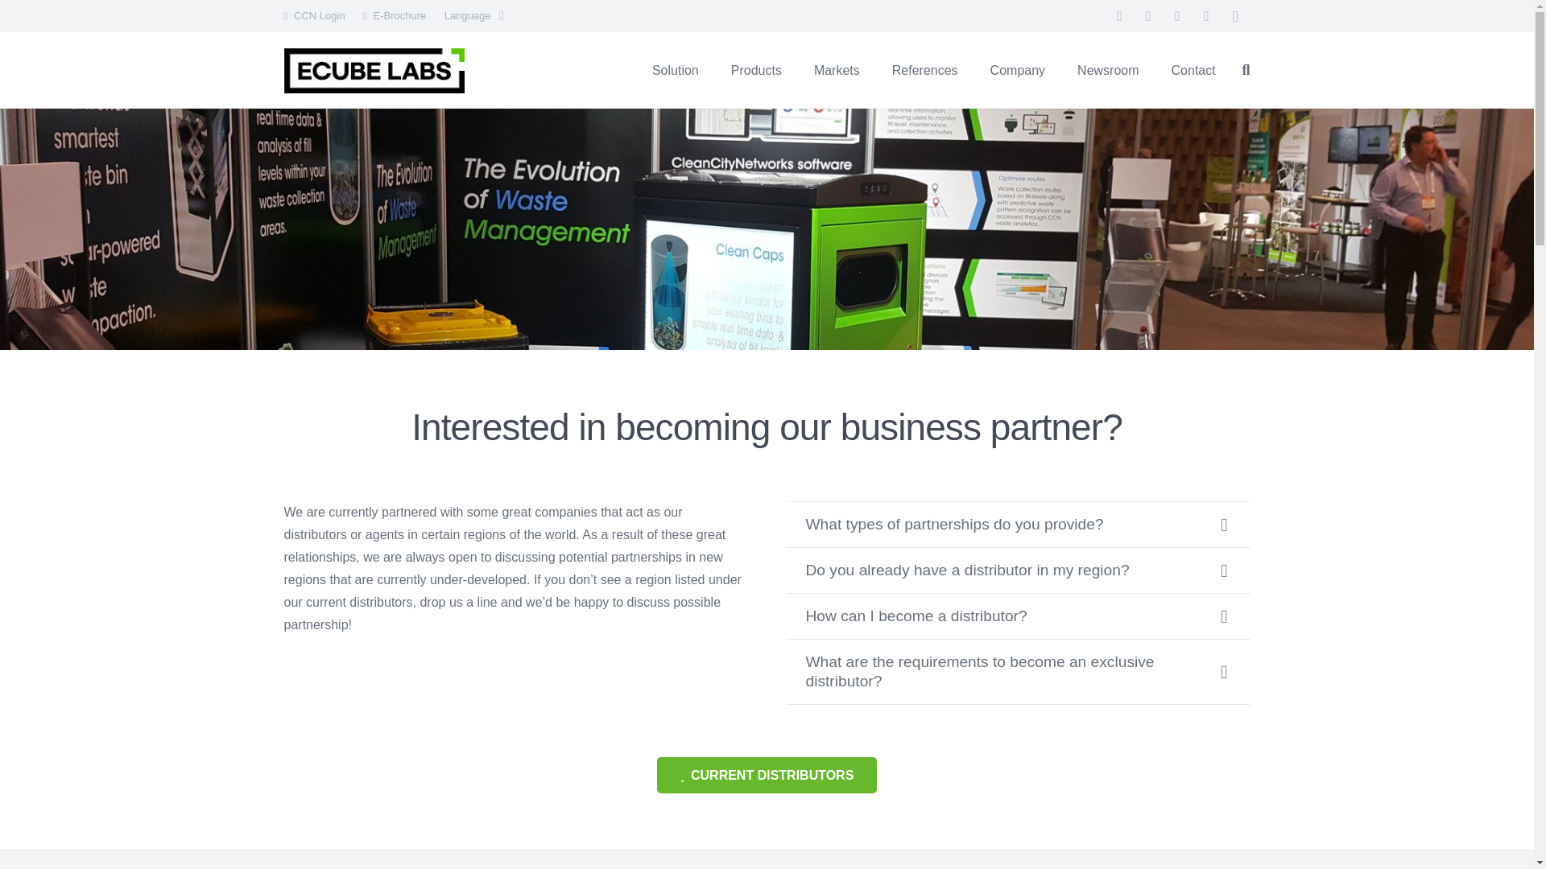 Image resolution: width=1546 pixels, height=869 pixels. What do you see at coordinates (675, 70) in the screenshot?
I see `Solution` at bounding box center [675, 70].